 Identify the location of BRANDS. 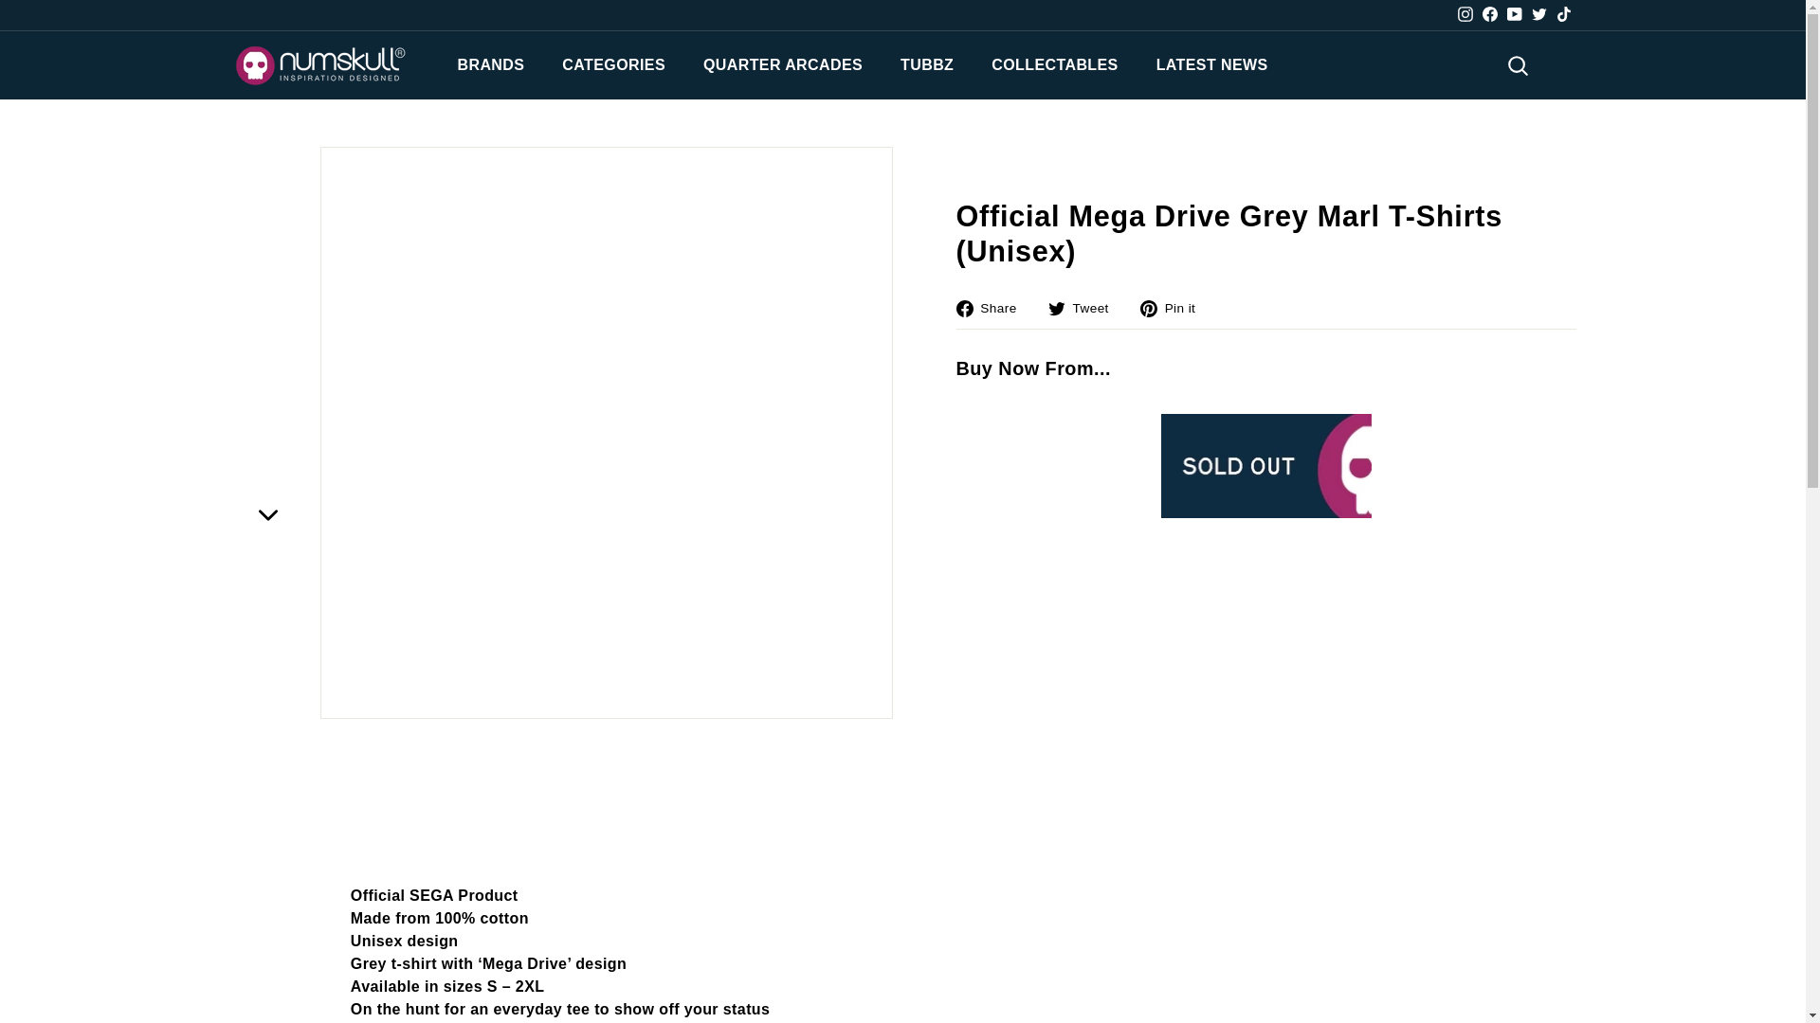
(490, 64).